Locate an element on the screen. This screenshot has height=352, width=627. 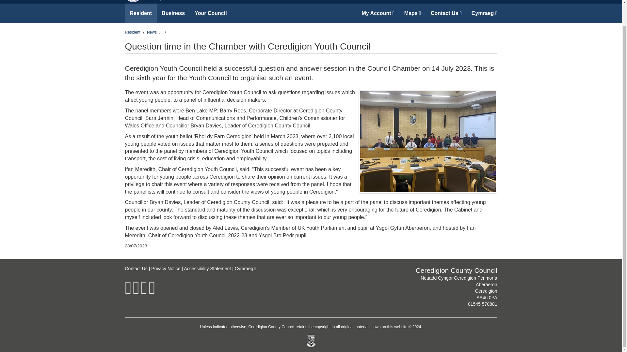
Twitter is located at coordinates (136, 292).